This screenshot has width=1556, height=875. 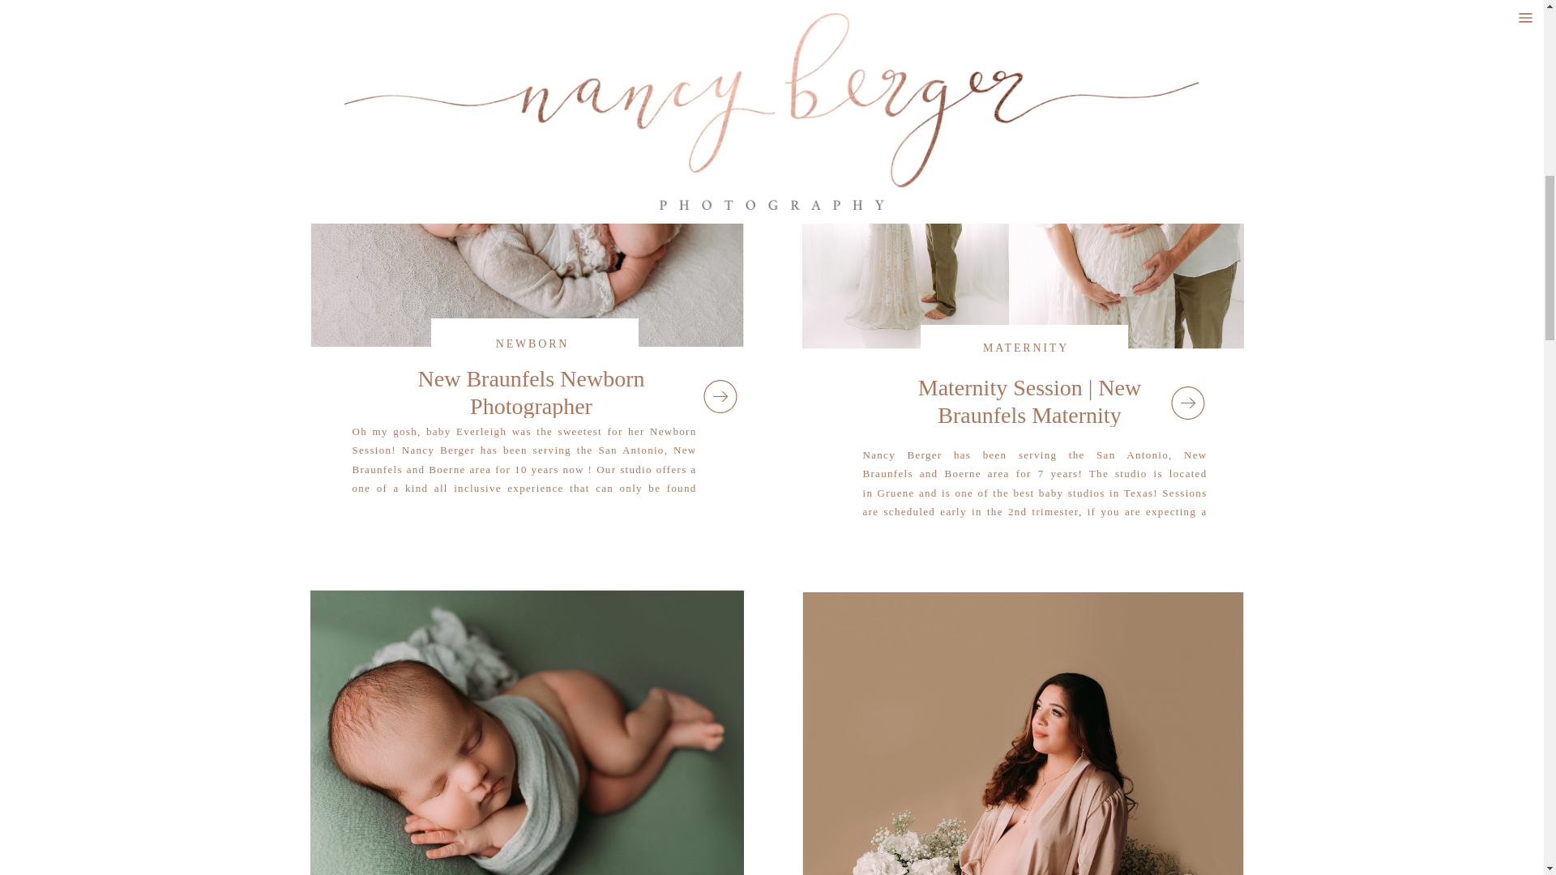 I want to click on NEWBORN, so click(x=532, y=344).